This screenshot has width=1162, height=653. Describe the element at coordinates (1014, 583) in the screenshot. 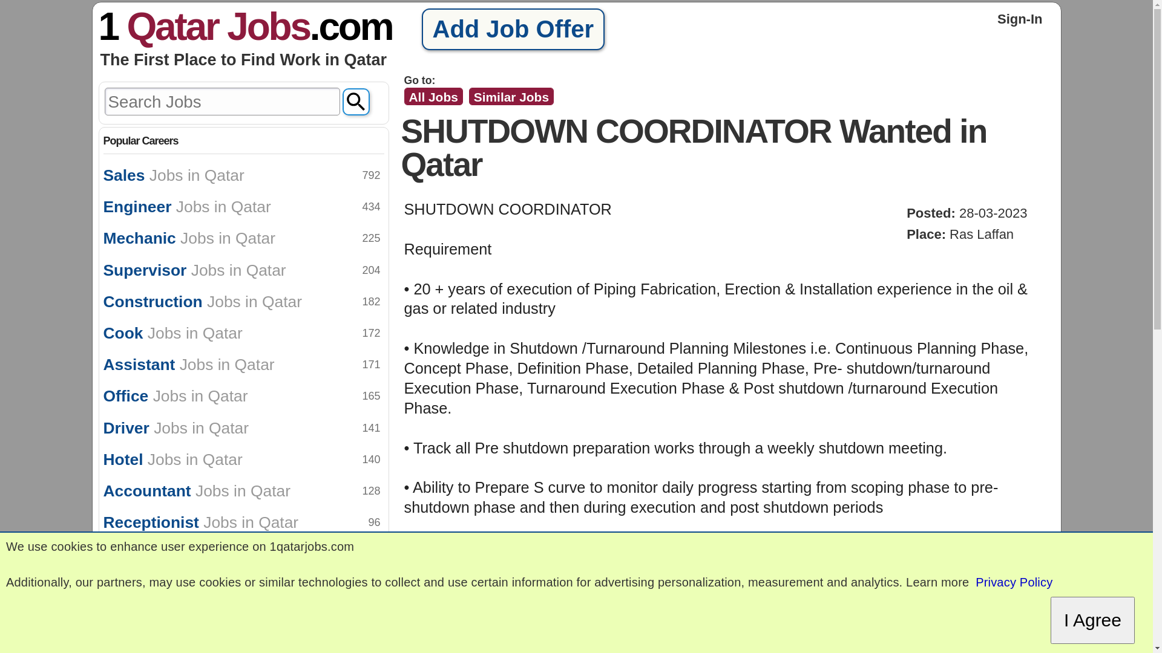

I see `Privacy Policy` at that location.